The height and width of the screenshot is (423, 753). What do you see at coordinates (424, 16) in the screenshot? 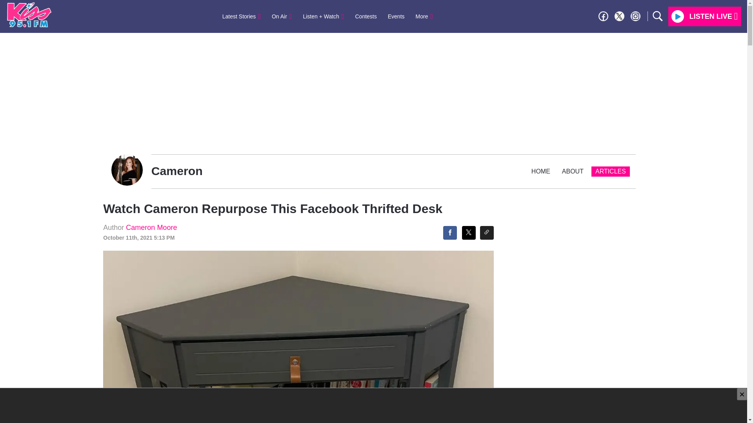
I see `More` at bounding box center [424, 16].